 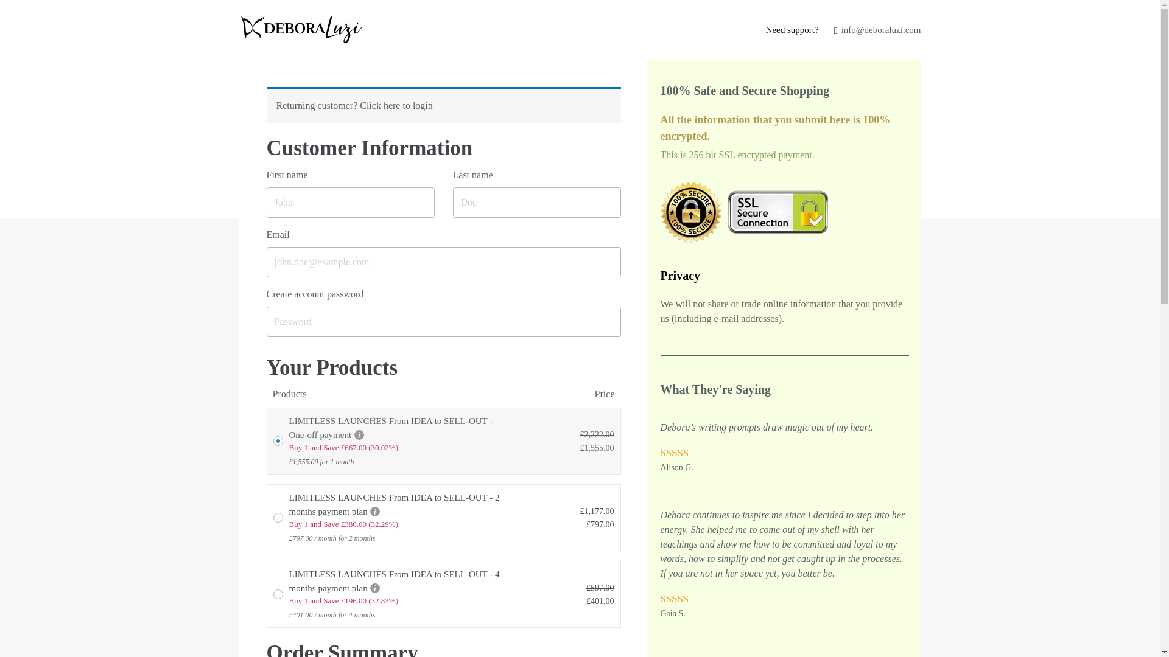 I want to click on on, so click(x=278, y=517).